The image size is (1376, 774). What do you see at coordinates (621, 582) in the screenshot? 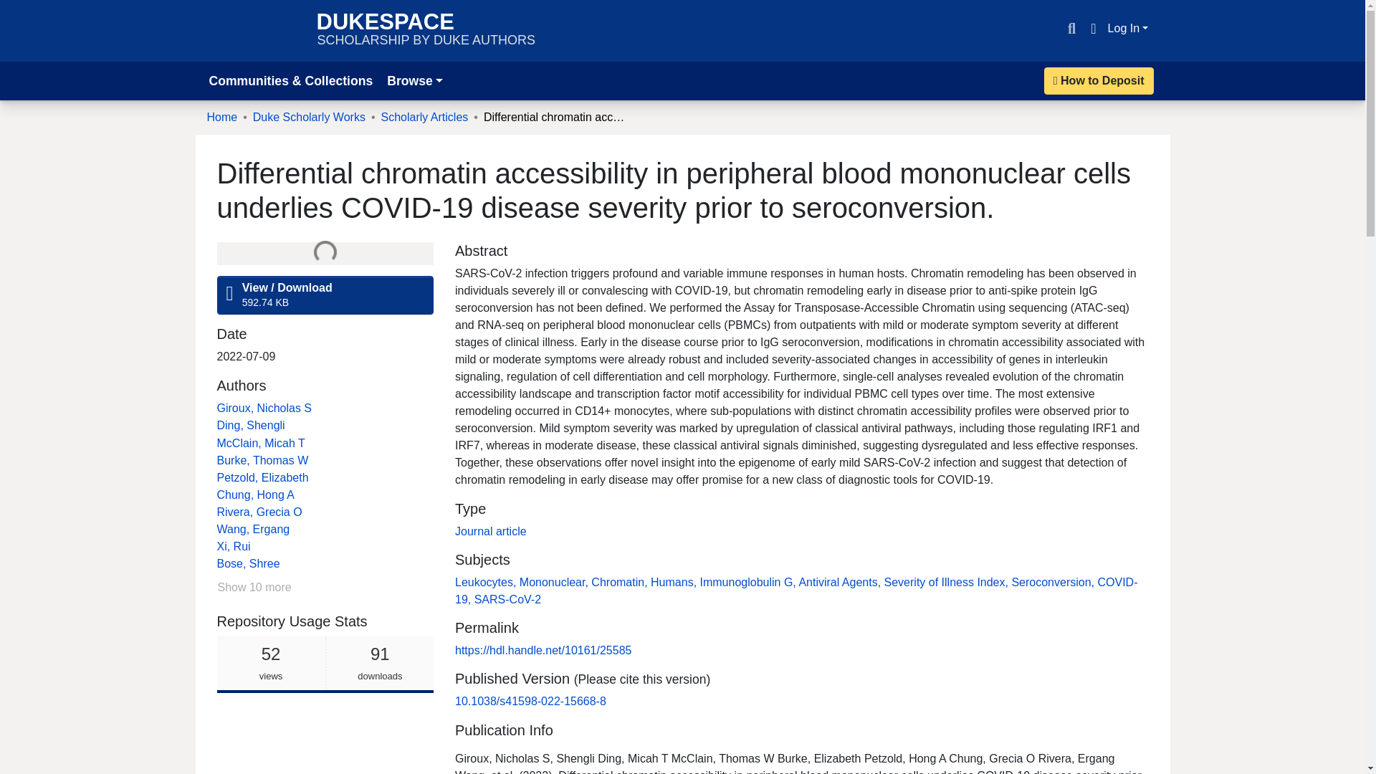
I see `Giroux, Nicholas S` at bounding box center [621, 582].